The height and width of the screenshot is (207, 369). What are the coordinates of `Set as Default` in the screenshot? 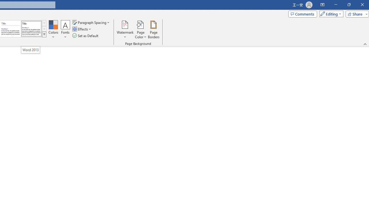 It's located at (86, 36).